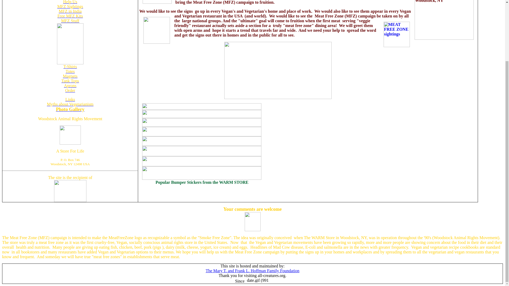 The image size is (509, 286). Describe the element at coordinates (70, 71) in the screenshot. I see `Totes` at that location.